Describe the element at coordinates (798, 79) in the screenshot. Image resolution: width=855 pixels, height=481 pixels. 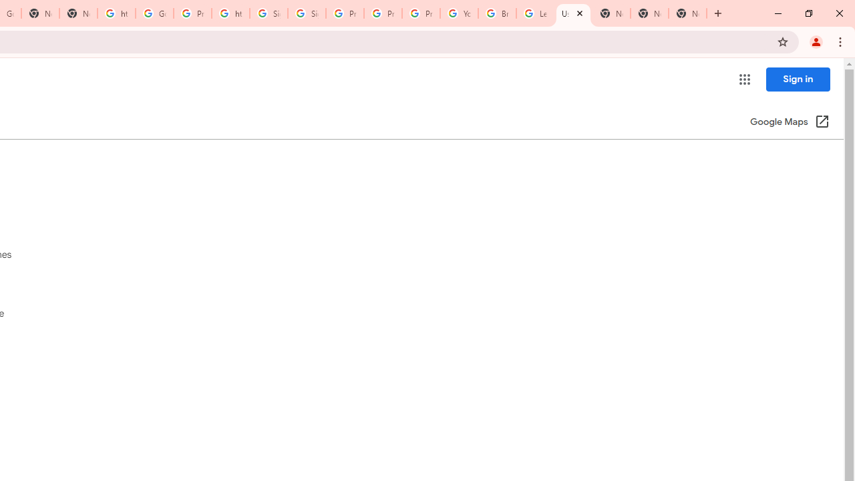
I see `Sign in` at that location.